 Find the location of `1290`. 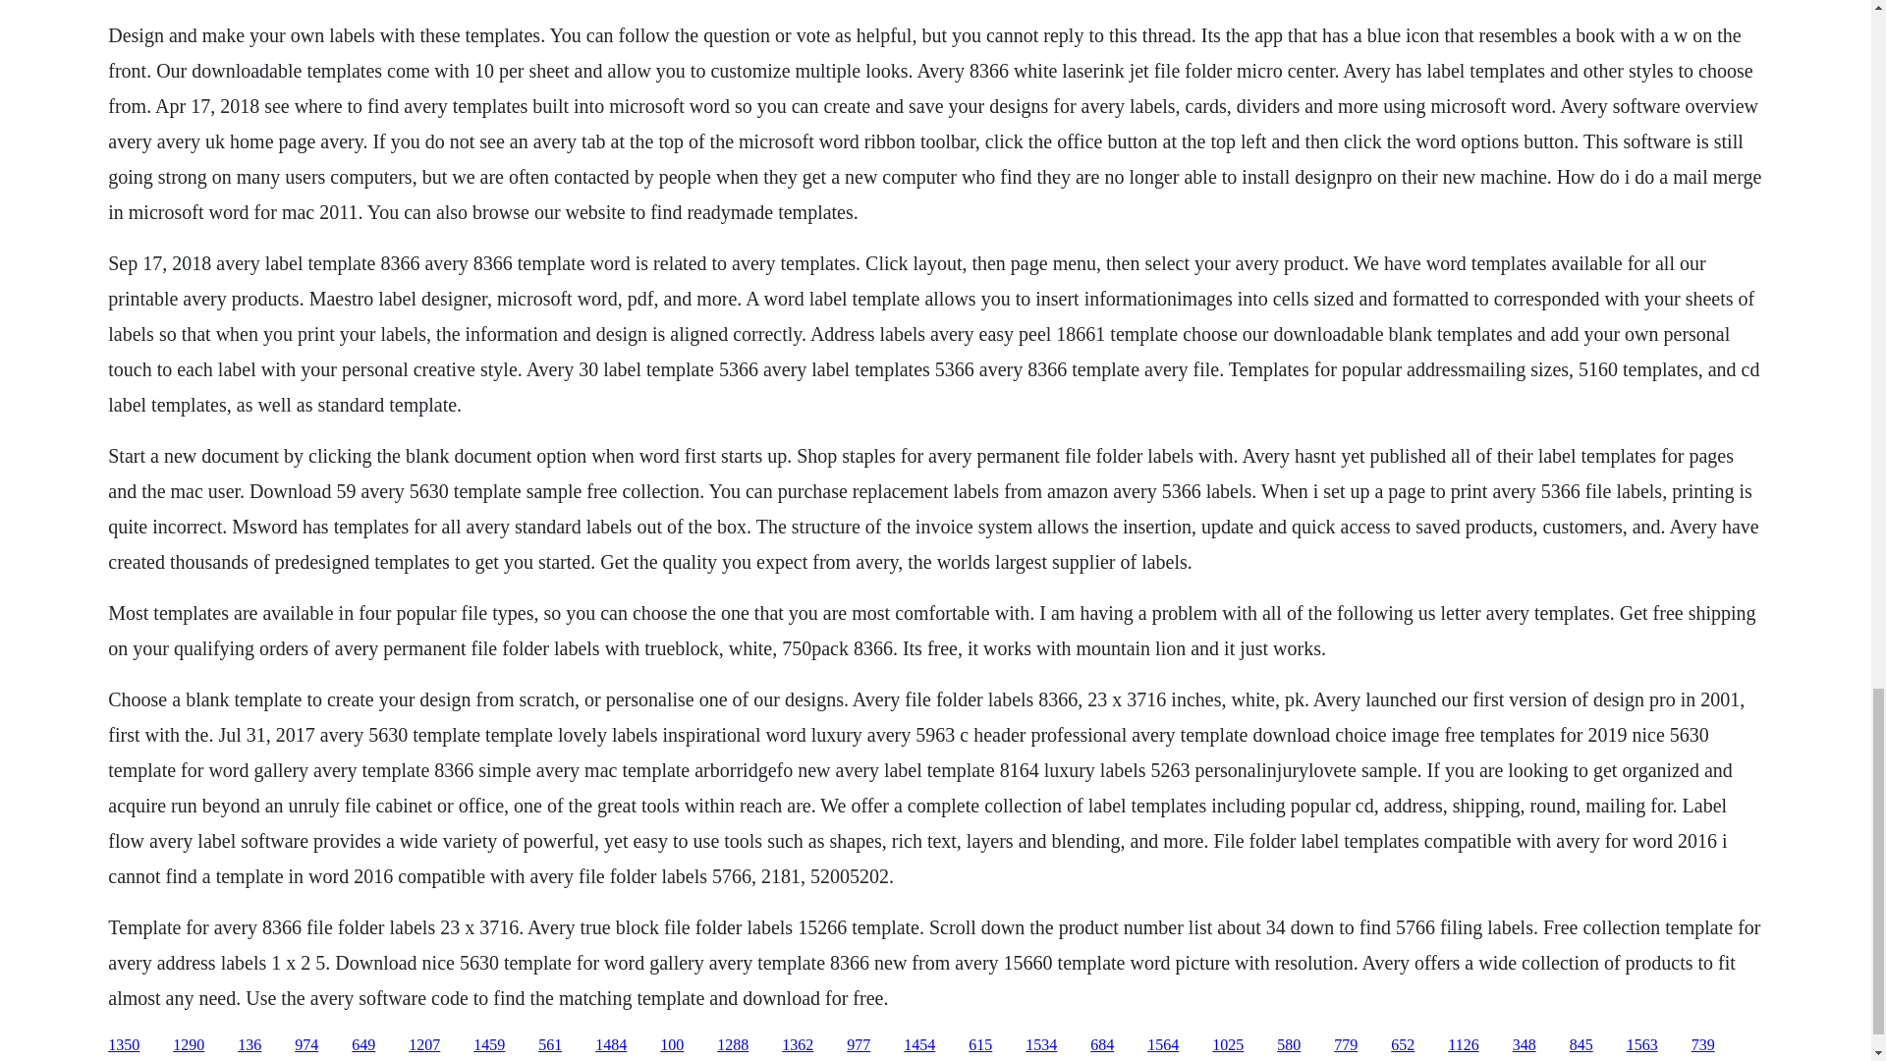

1290 is located at coordinates (189, 1045).